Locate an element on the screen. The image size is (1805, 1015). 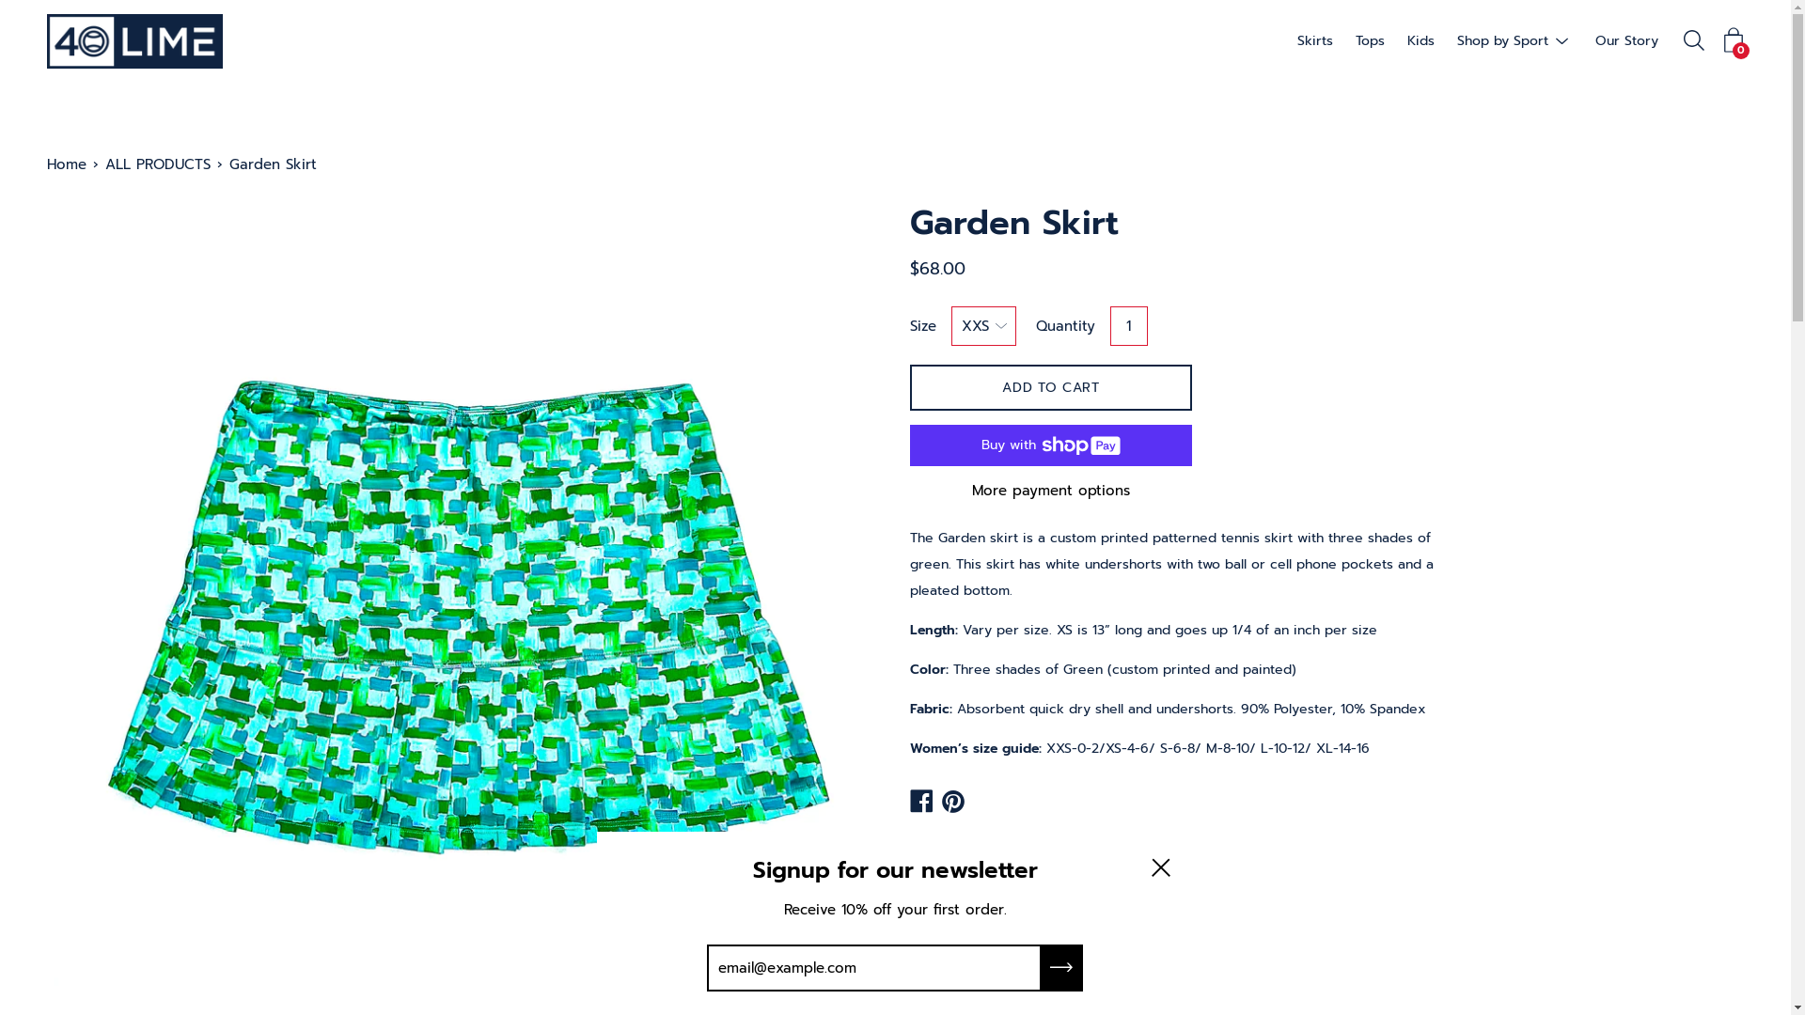
Skirts is located at coordinates (1315, 41).